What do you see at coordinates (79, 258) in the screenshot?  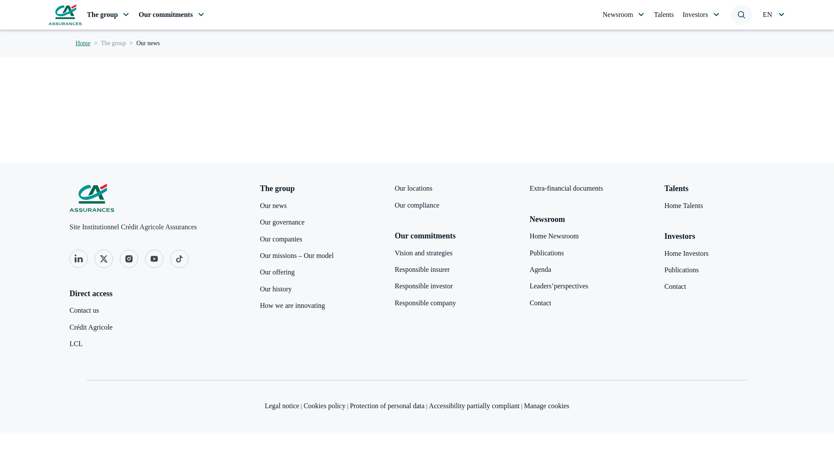 I see `The group` at bounding box center [79, 258].